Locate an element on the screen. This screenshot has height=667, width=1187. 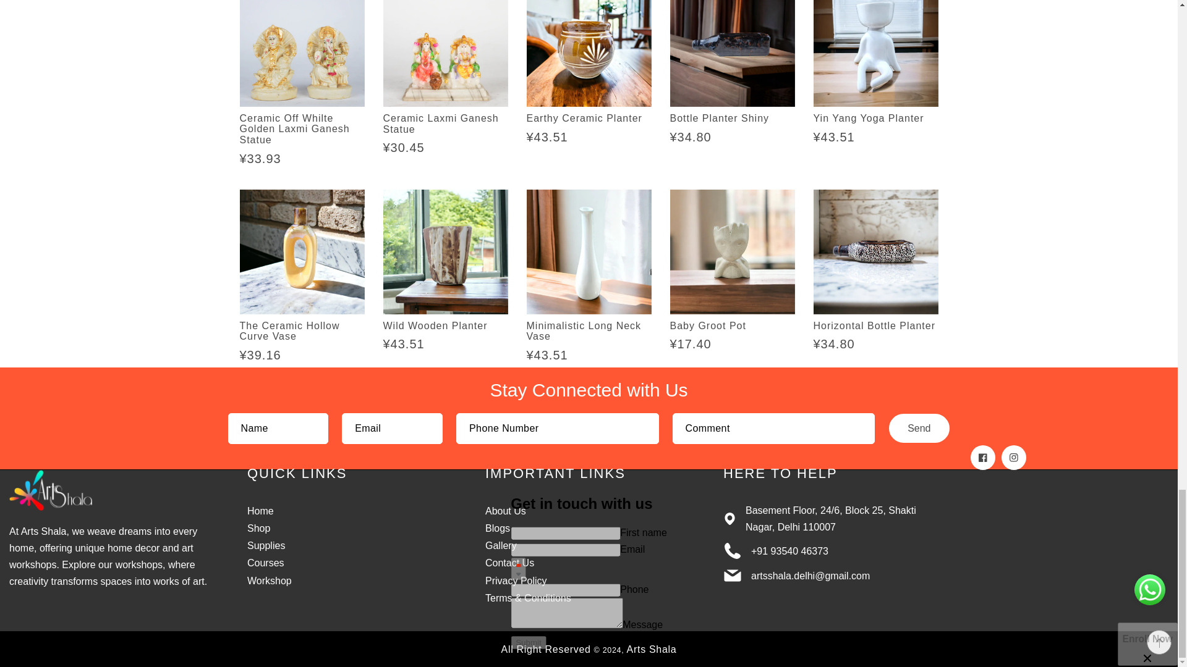
All Courses is located at coordinates (266, 563).